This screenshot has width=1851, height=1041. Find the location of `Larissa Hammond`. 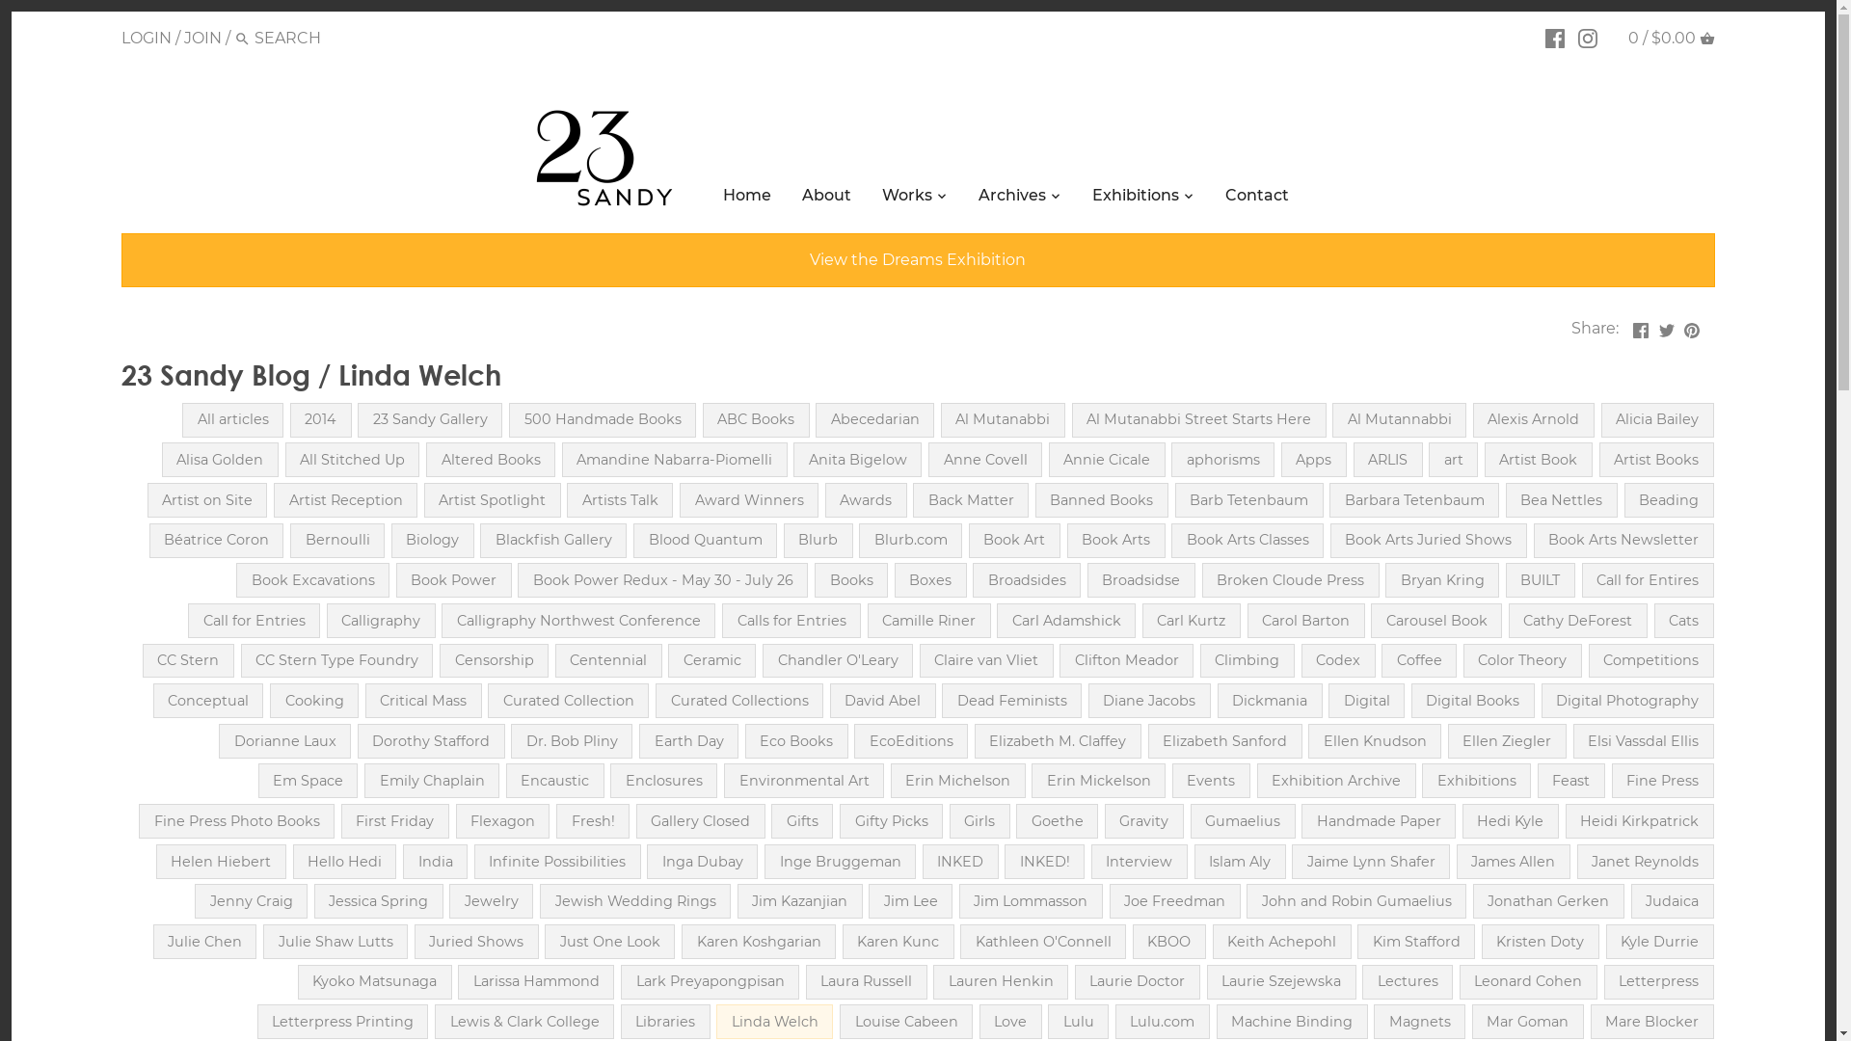

Larissa Hammond is located at coordinates (536, 982).